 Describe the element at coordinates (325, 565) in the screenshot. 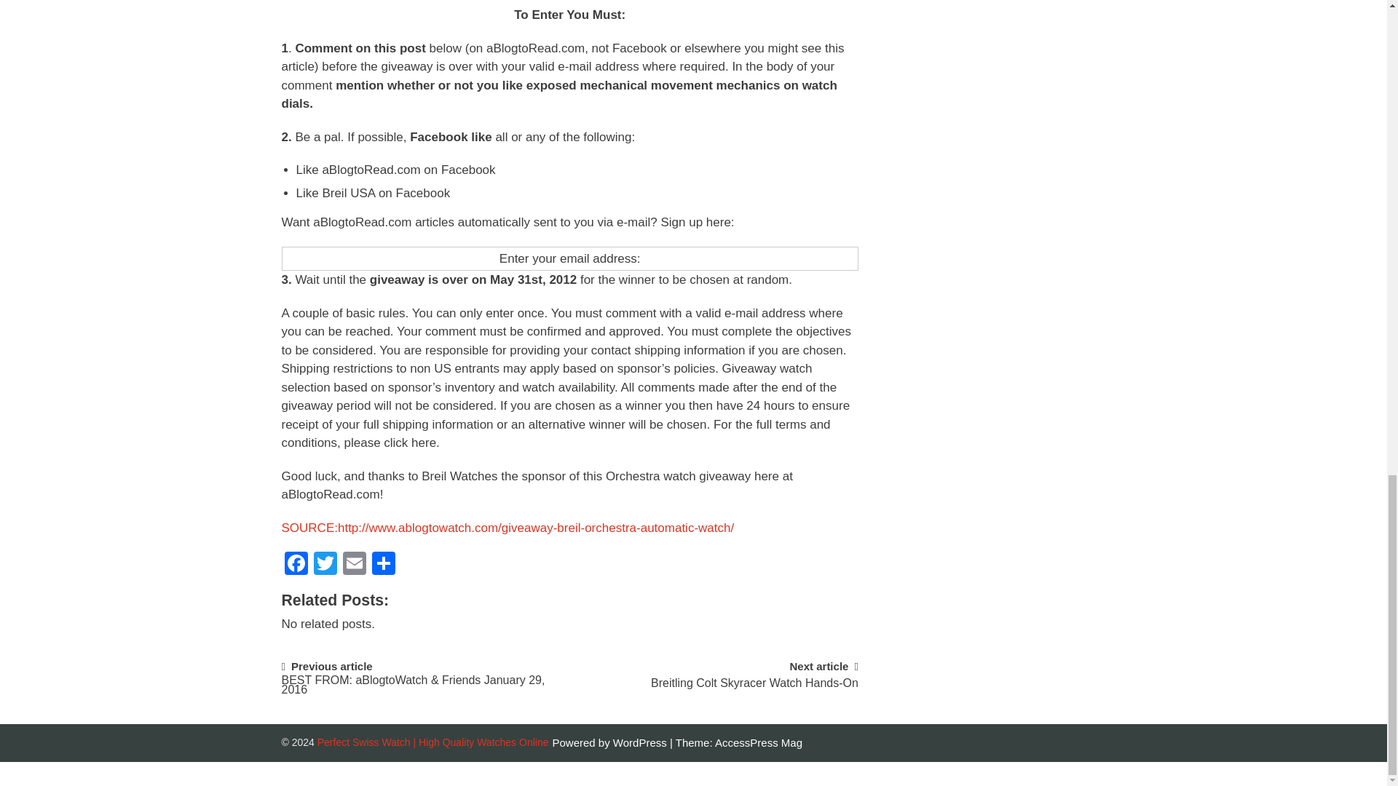

I see `Twitter` at that location.